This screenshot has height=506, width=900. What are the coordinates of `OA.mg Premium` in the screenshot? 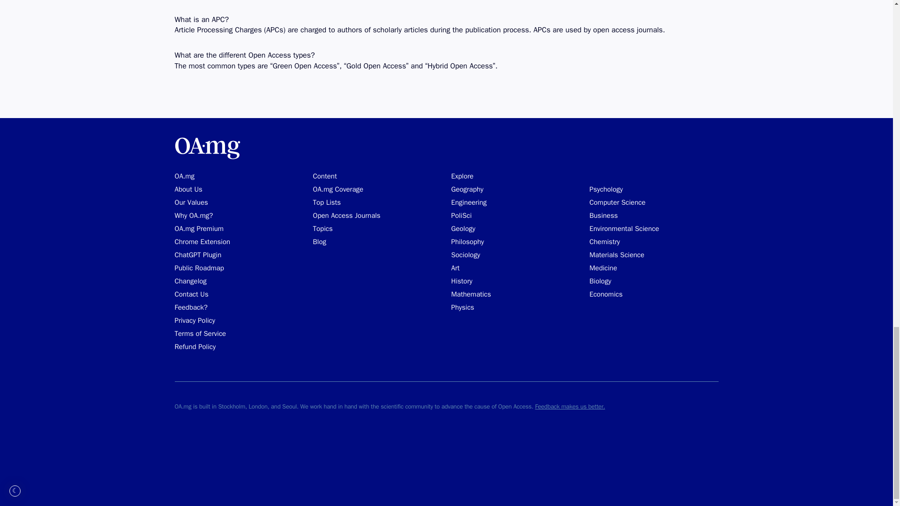 It's located at (199, 229).